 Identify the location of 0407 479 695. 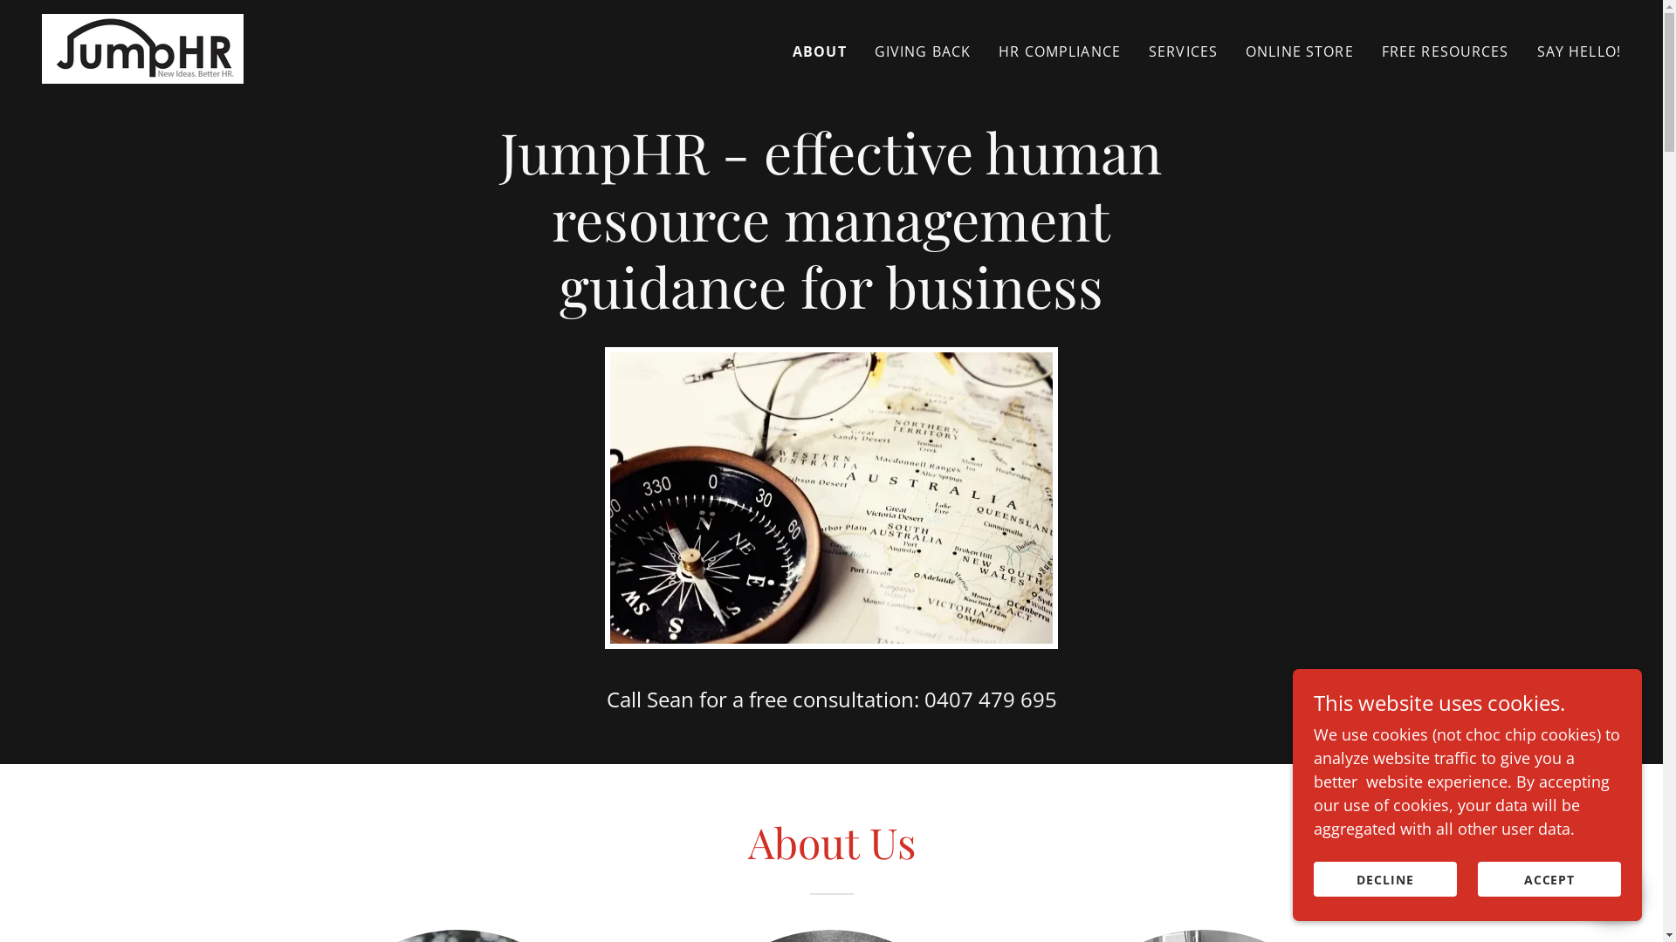
(990, 700).